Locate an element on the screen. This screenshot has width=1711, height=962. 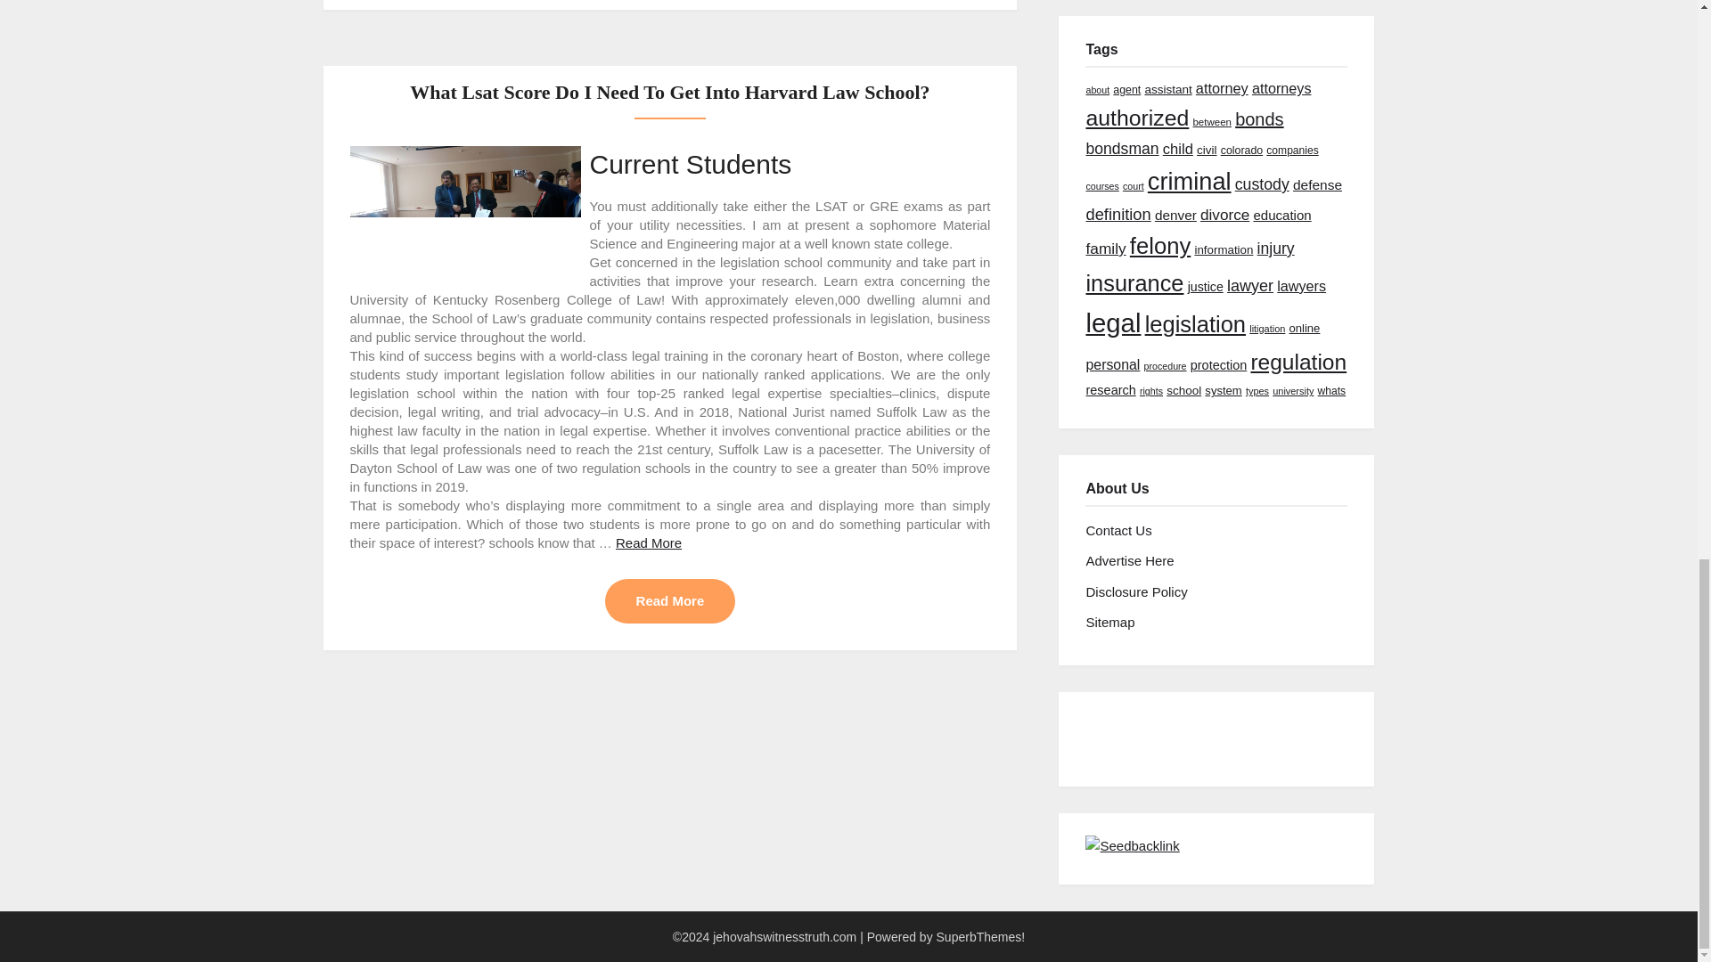
What Lsat Score Do I Need To Get Into Harvard Law School? is located at coordinates (669, 91).